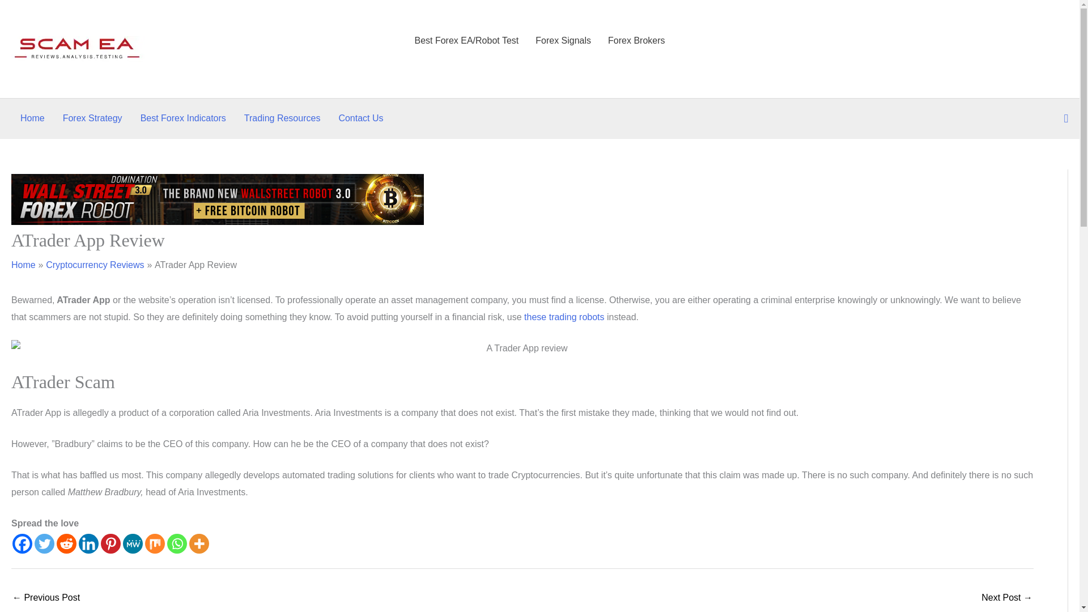  What do you see at coordinates (564, 317) in the screenshot?
I see `these trading robots` at bounding box center [564, 317].